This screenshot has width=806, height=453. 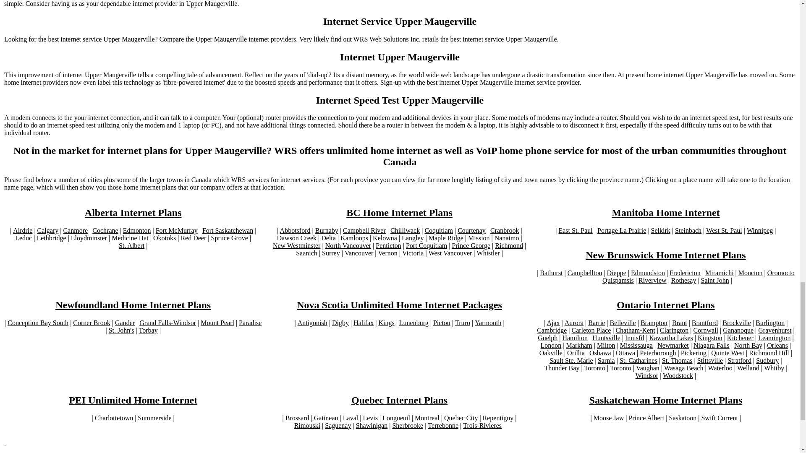 I want to click on Leduc, so click(x=24, y=238).